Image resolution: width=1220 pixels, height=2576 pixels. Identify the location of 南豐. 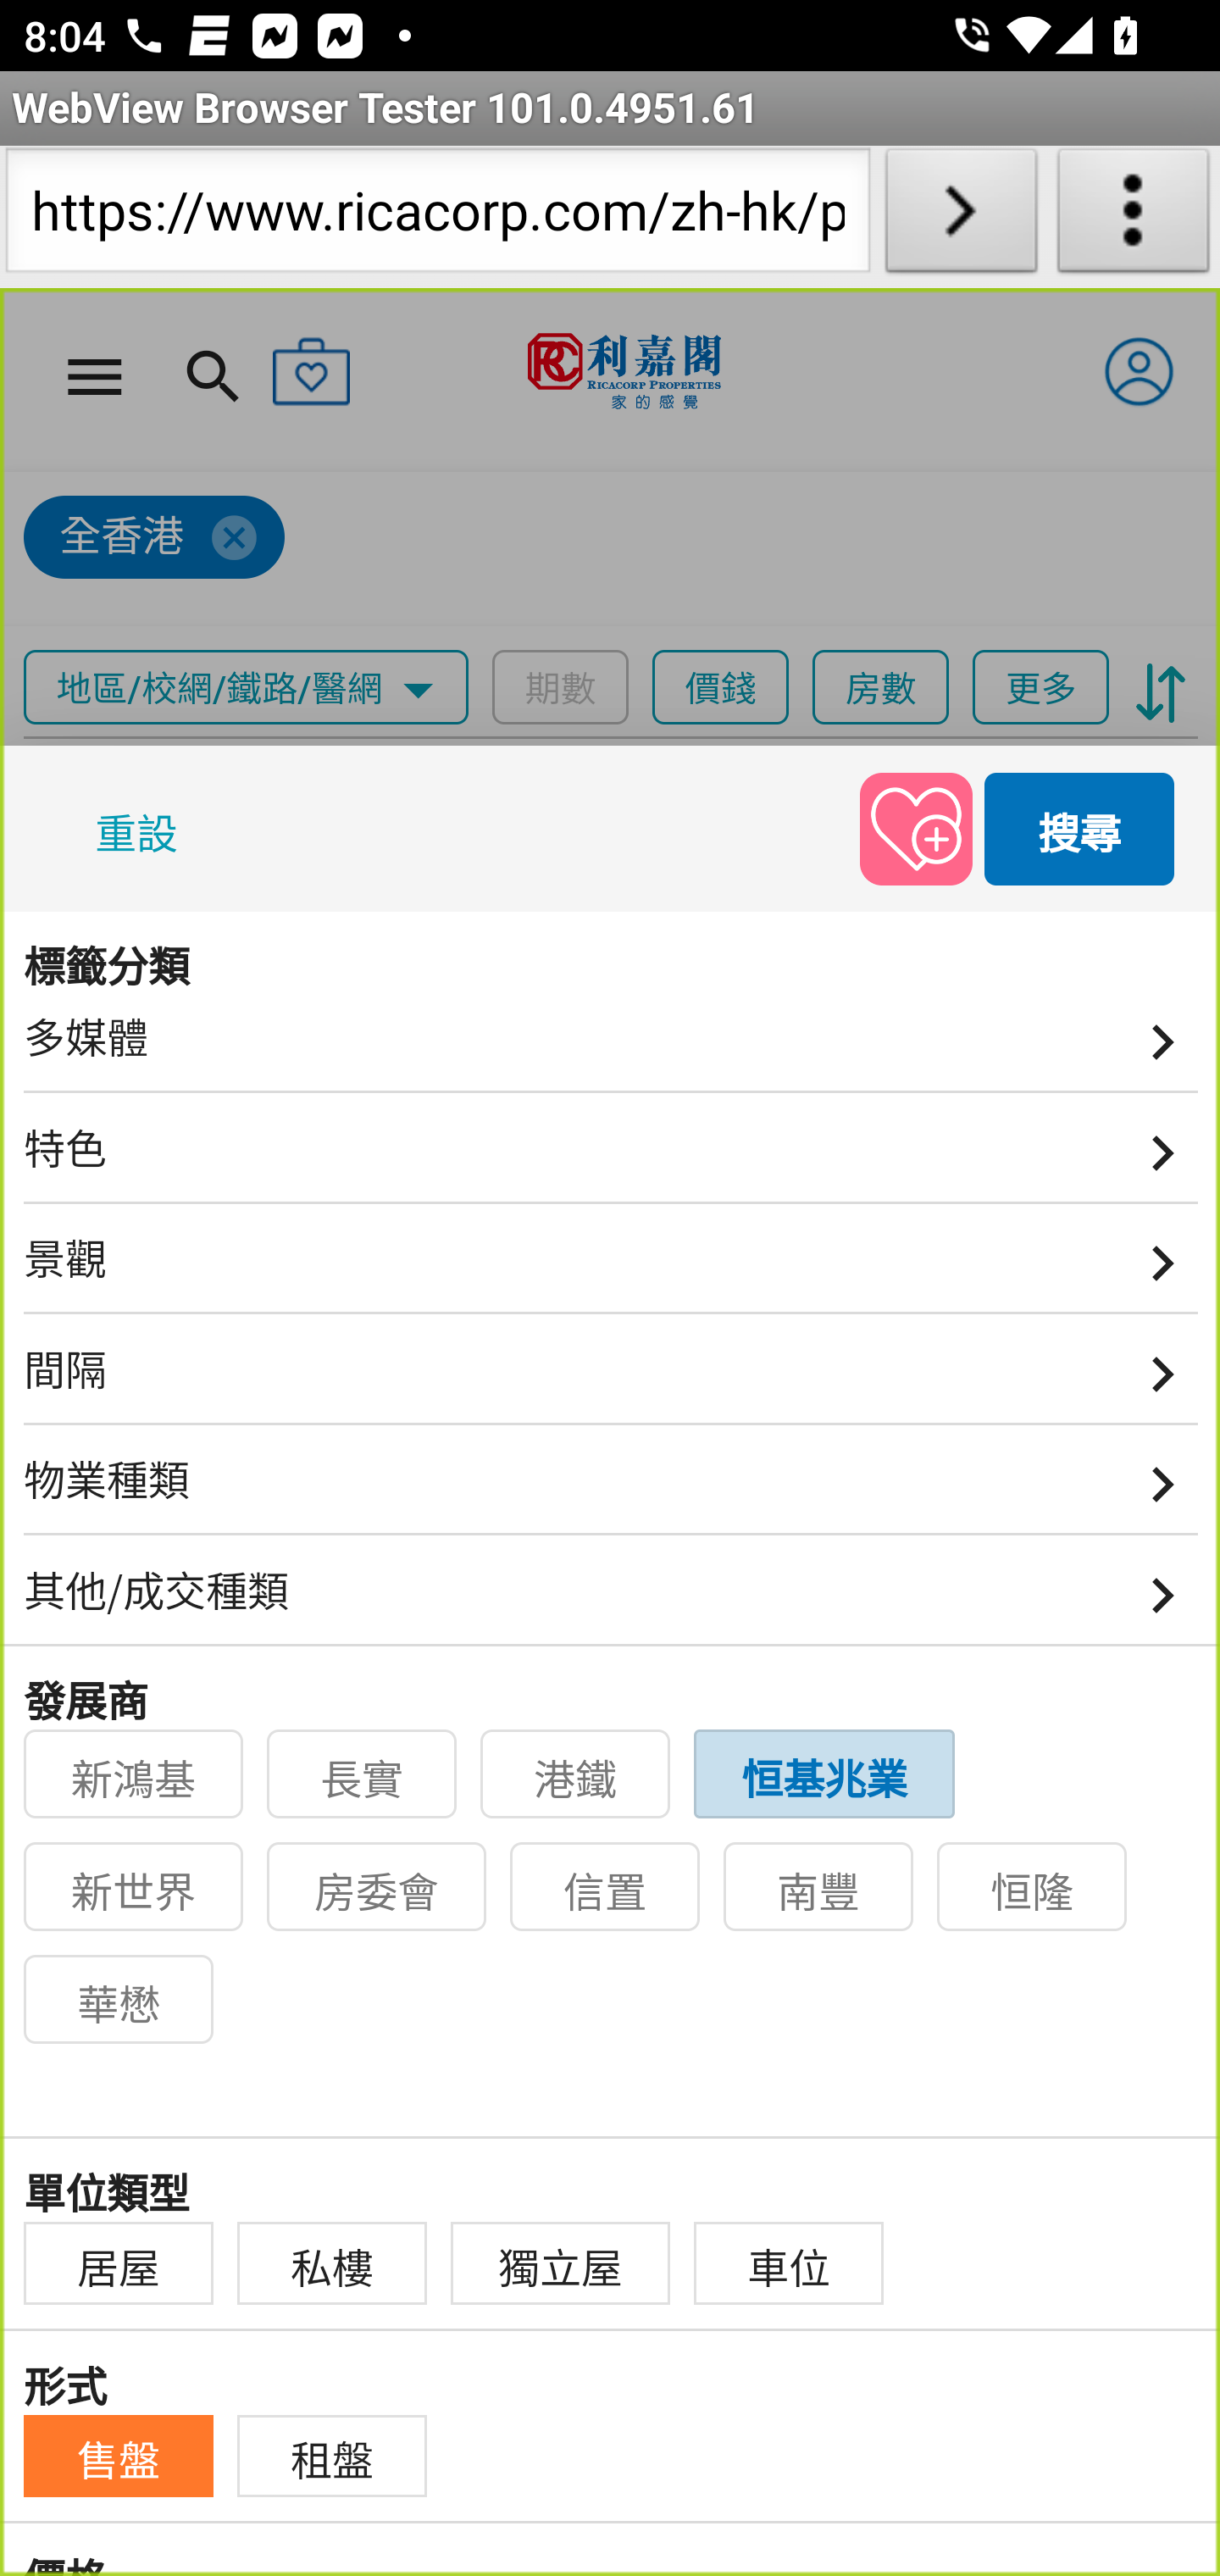
(819, 1888).